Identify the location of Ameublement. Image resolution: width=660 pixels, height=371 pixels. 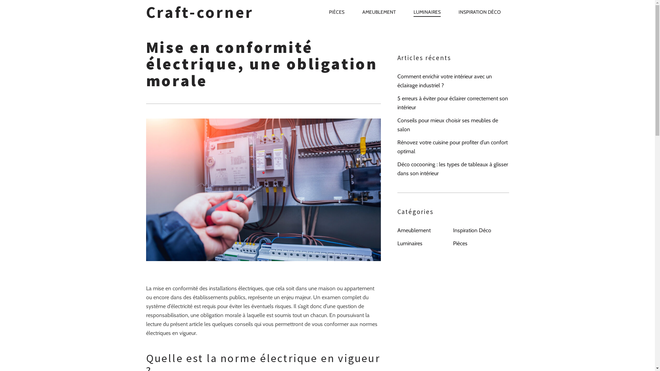
(414, 231).